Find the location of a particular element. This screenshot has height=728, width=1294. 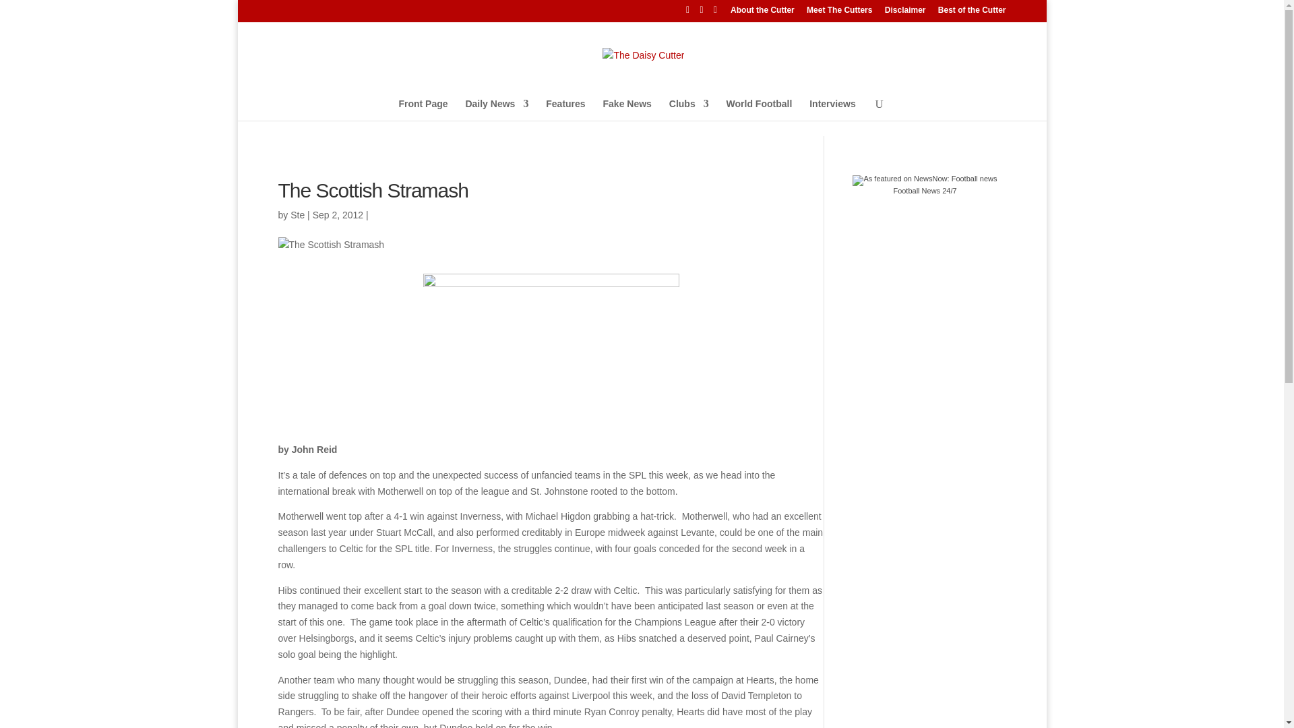

Front Page is located at coordinates (423, 112).